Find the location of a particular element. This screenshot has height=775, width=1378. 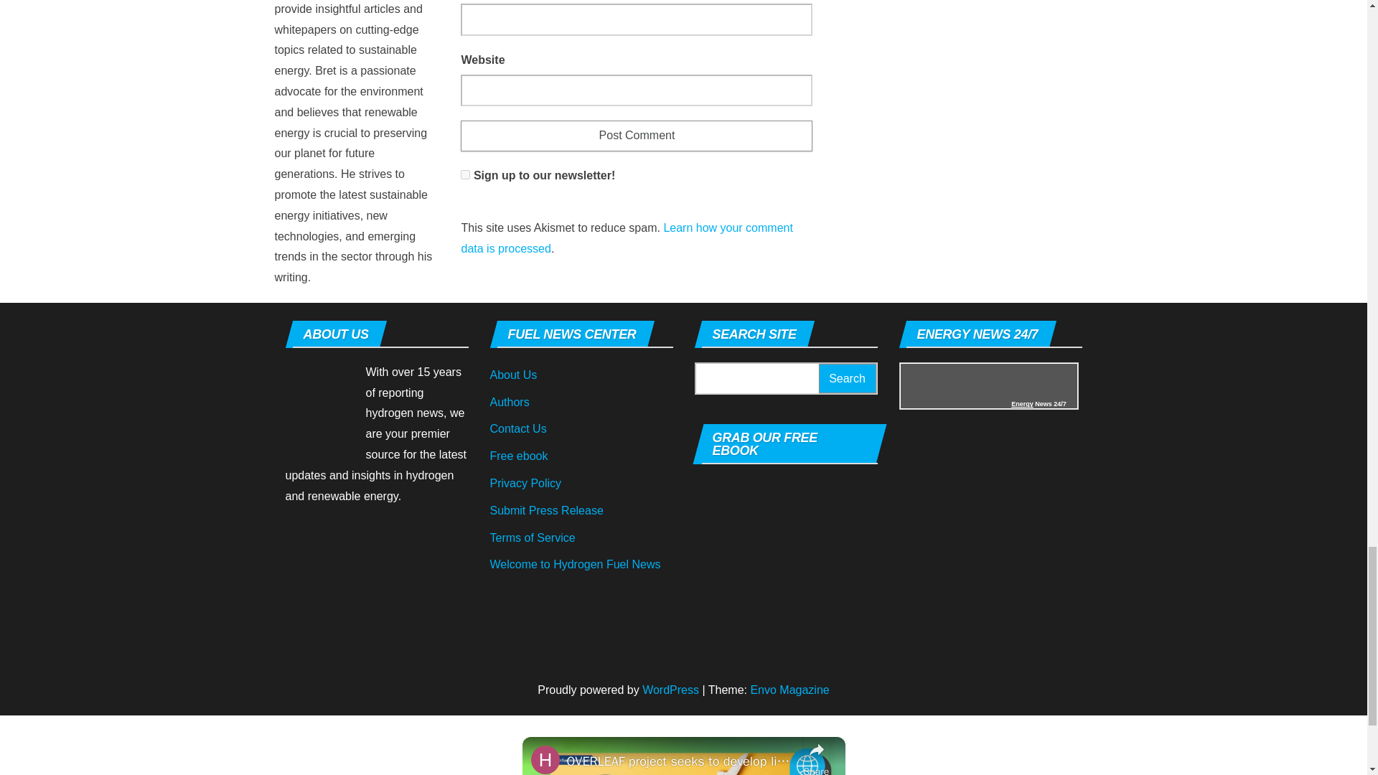

Post Comment is located at coordinates (636, 136).